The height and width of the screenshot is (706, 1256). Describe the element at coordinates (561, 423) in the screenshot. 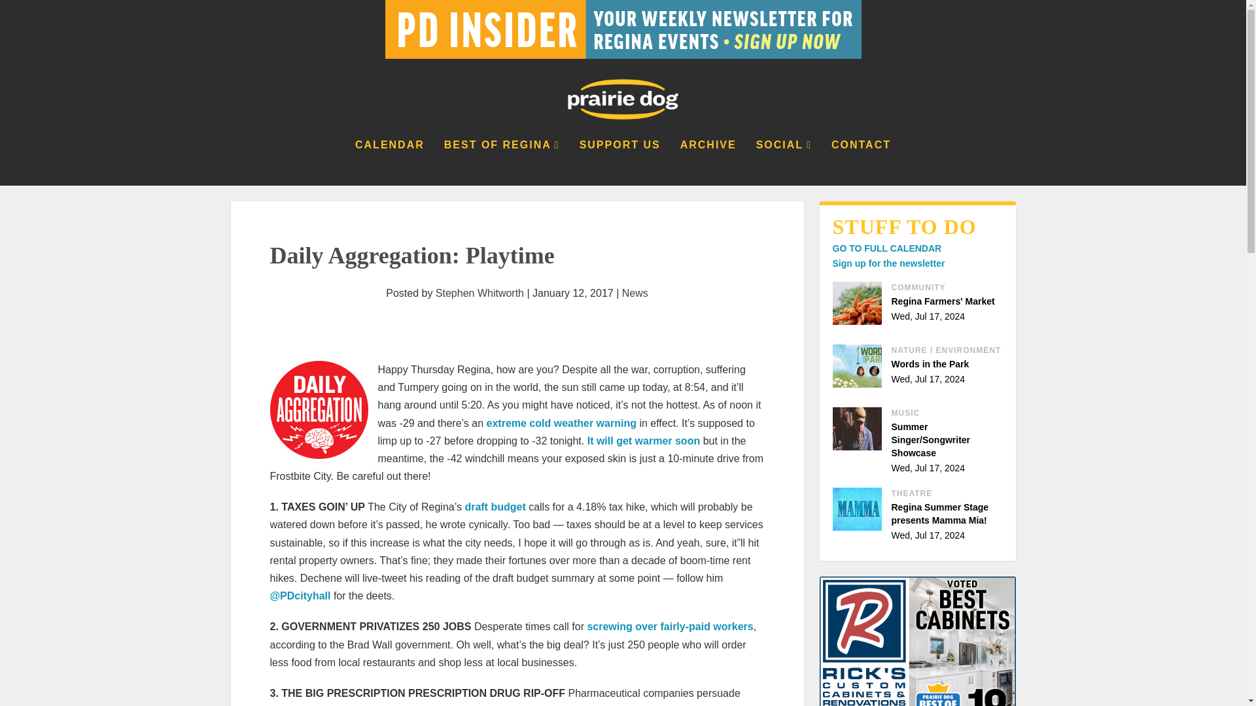

I see `extreme cold weather warning` at that location.